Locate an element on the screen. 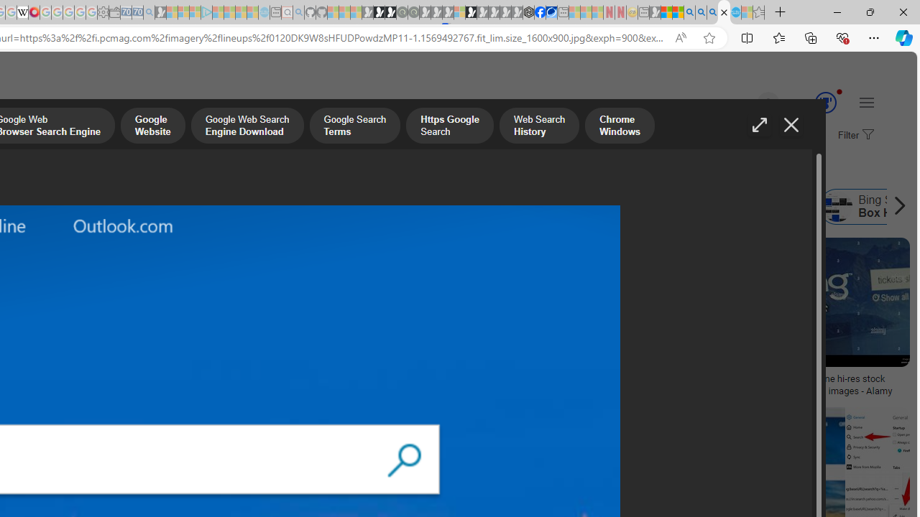 The width and height of the screenshot is (920, 517). Google Search Terms is located at coordinates (354, 127).